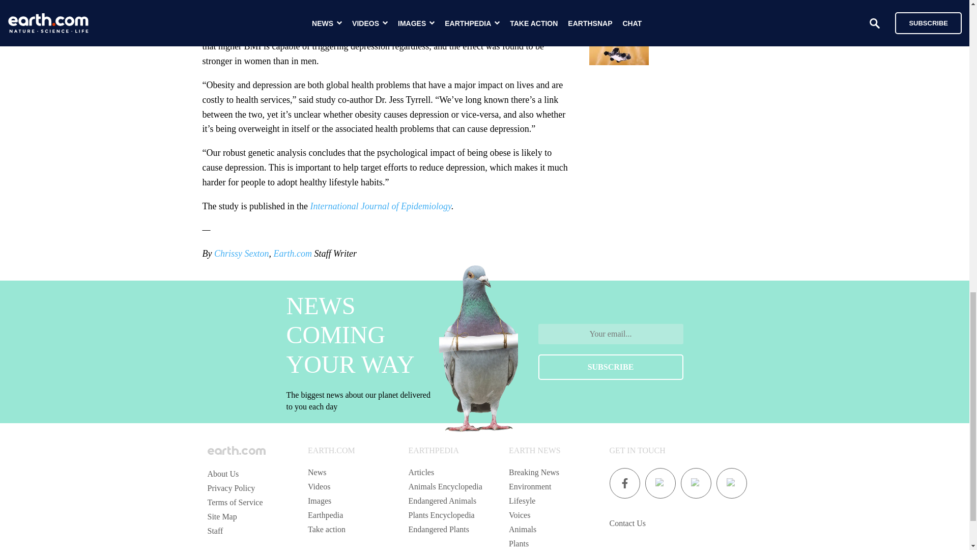 This screenshot has width=977, height=550. Describe the element at coordinates (292, 254) in the screenshot. I see `Earth.com` at that location.